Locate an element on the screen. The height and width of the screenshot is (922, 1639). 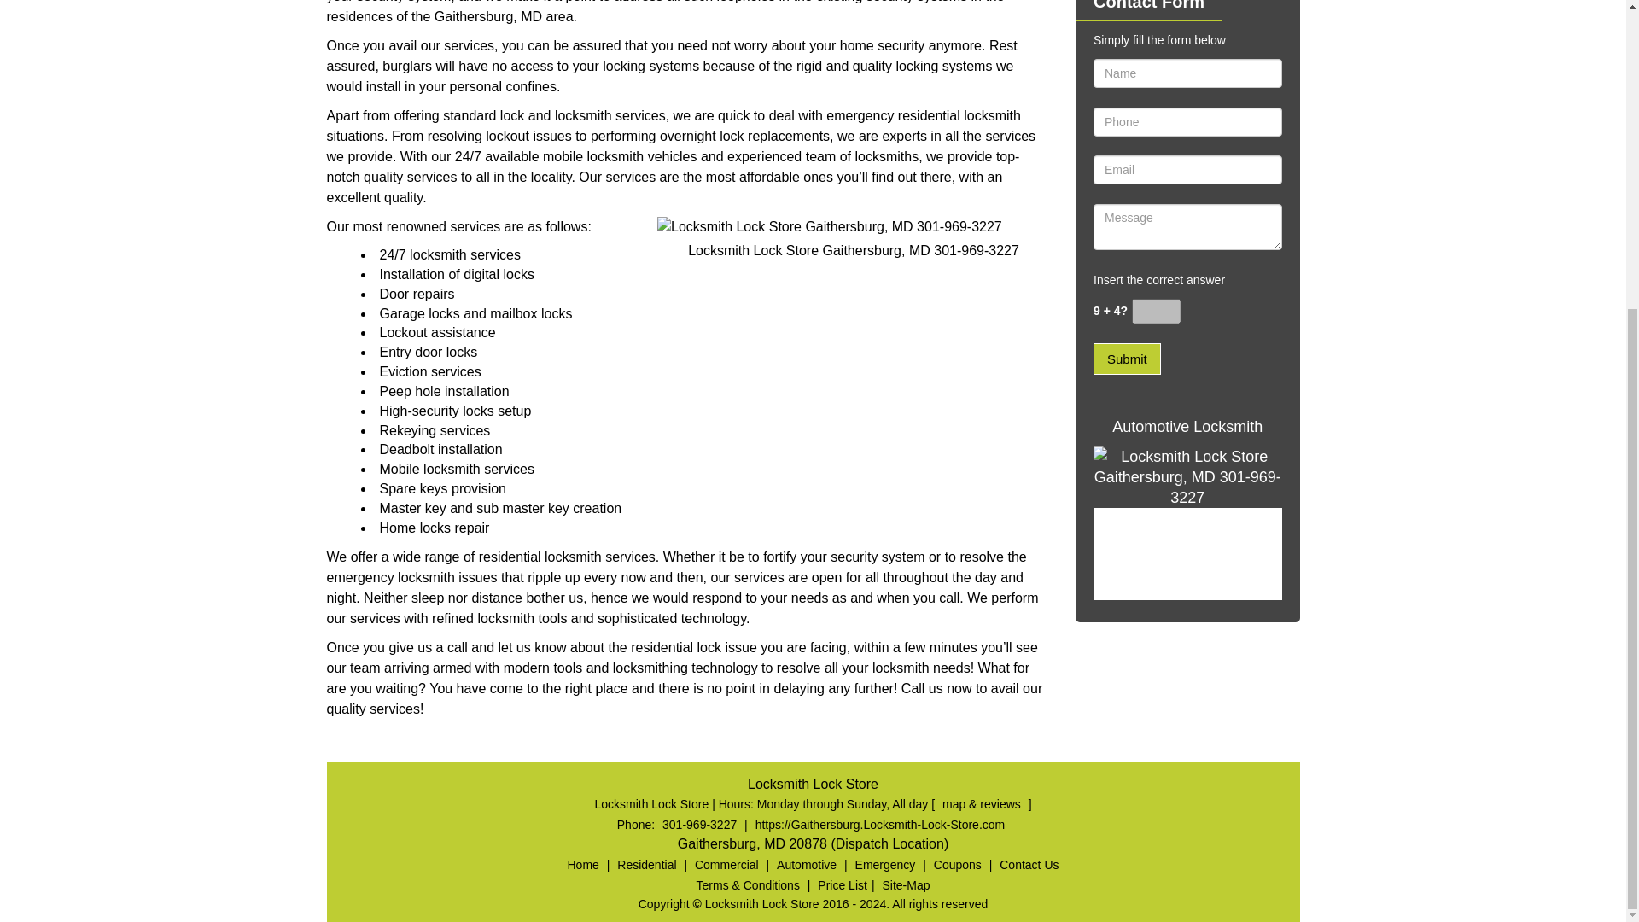
Coupons is located at coordinates (958, 864).